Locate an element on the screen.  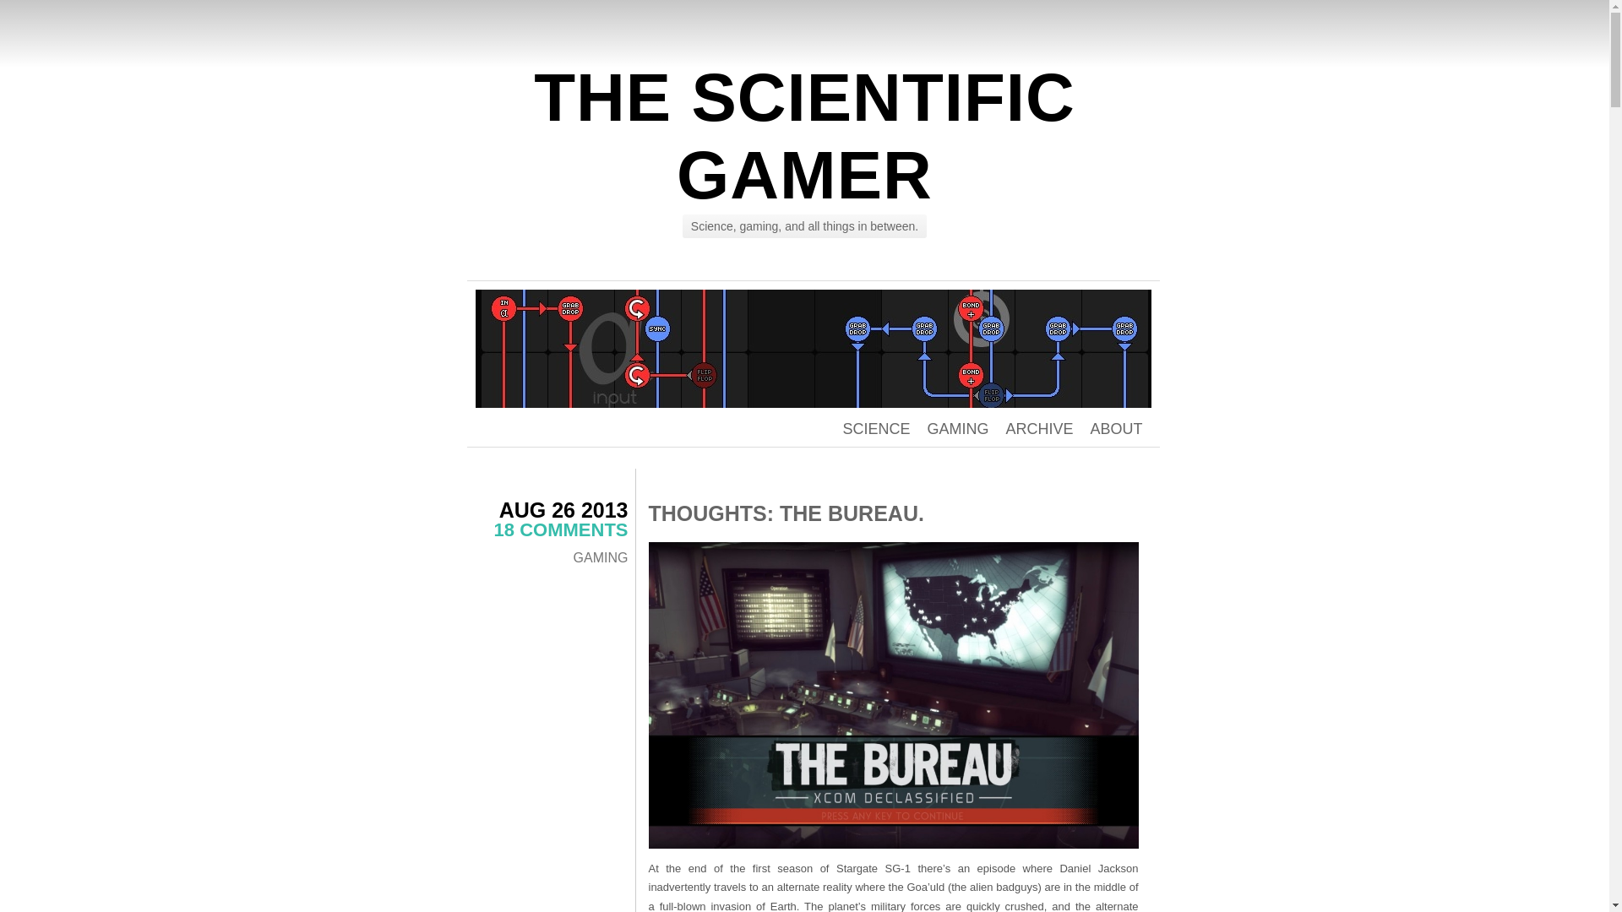
The Scientific Gamer is located at coordinates (804, 136).